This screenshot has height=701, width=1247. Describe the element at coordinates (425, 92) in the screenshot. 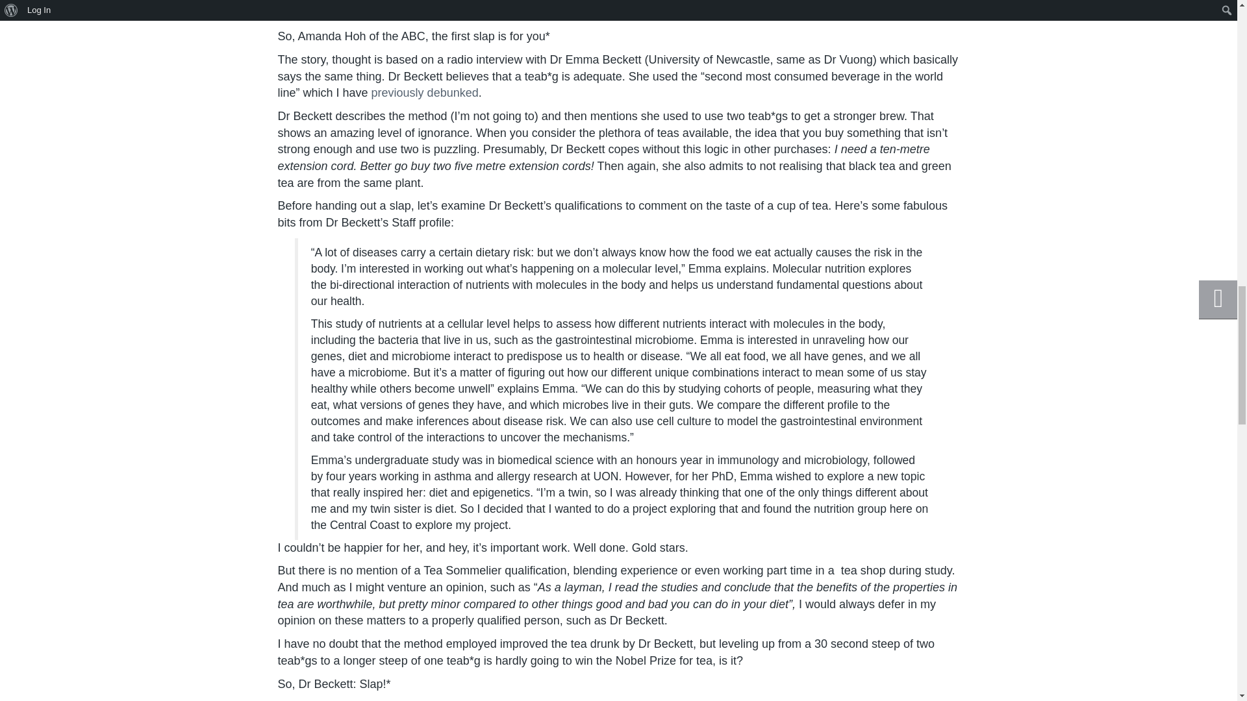

I see `previously debunked` at that location.